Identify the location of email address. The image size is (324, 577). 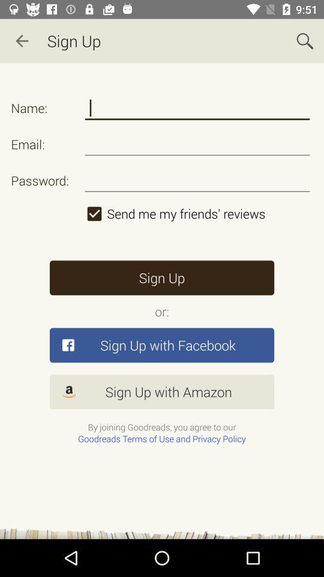
(197, 144).